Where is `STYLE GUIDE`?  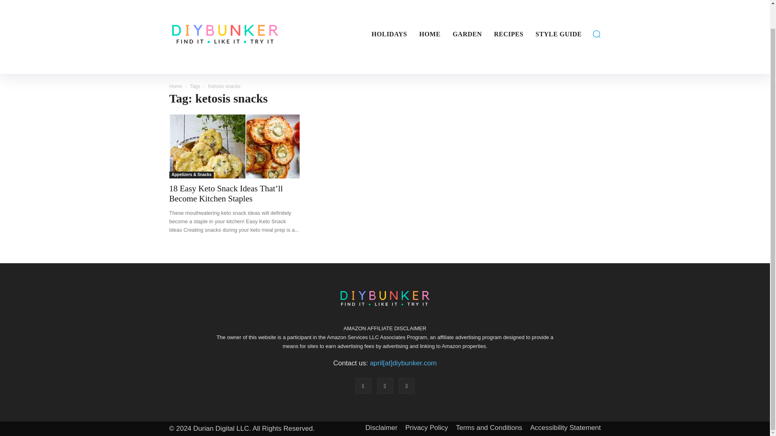 STYLE GUIDE is located at coordinates (559, 34).